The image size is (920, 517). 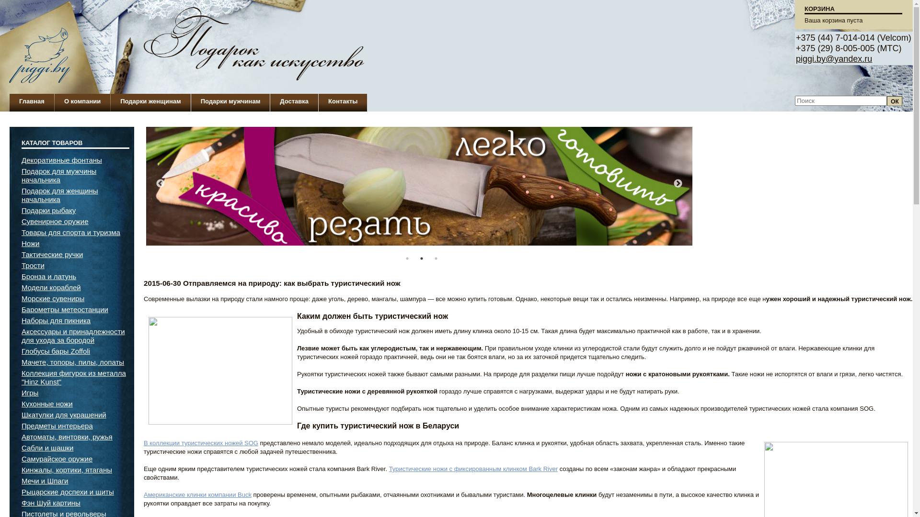 What do you see at coordinates (436, 258) in the screenshot?
I see `3` at bounding box center [436, 258].